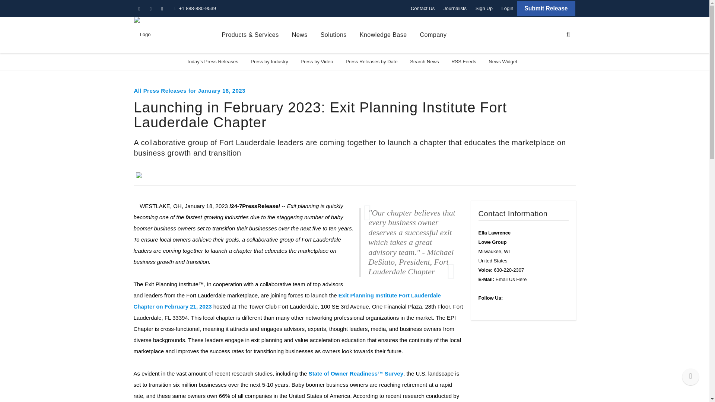 This screenshot has height=402, width=715. I want to click on Contact Us, so click(422, 8).